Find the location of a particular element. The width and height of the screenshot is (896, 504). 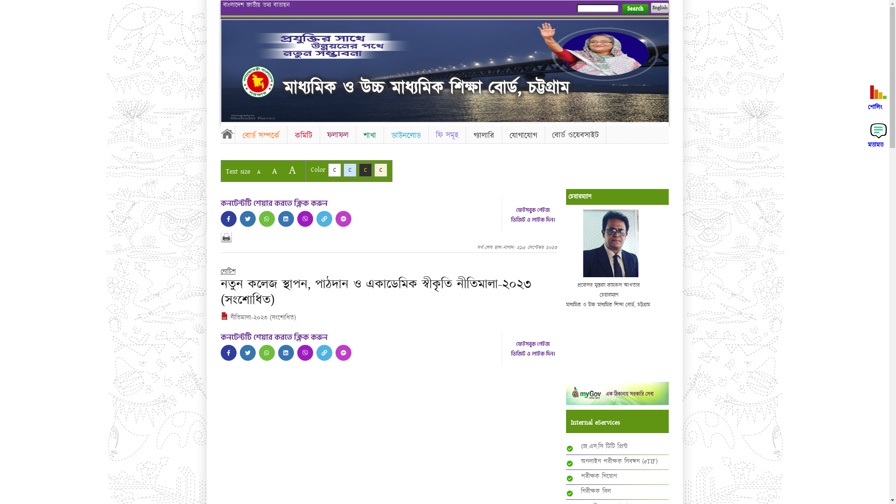

C is located at coordinates (350, 170).